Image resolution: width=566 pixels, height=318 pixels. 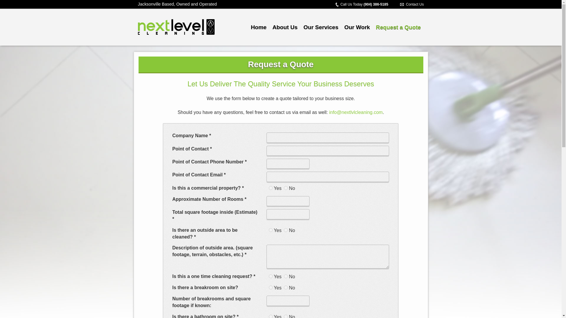 I want to click on Our Services, so click(x=321, y=27).